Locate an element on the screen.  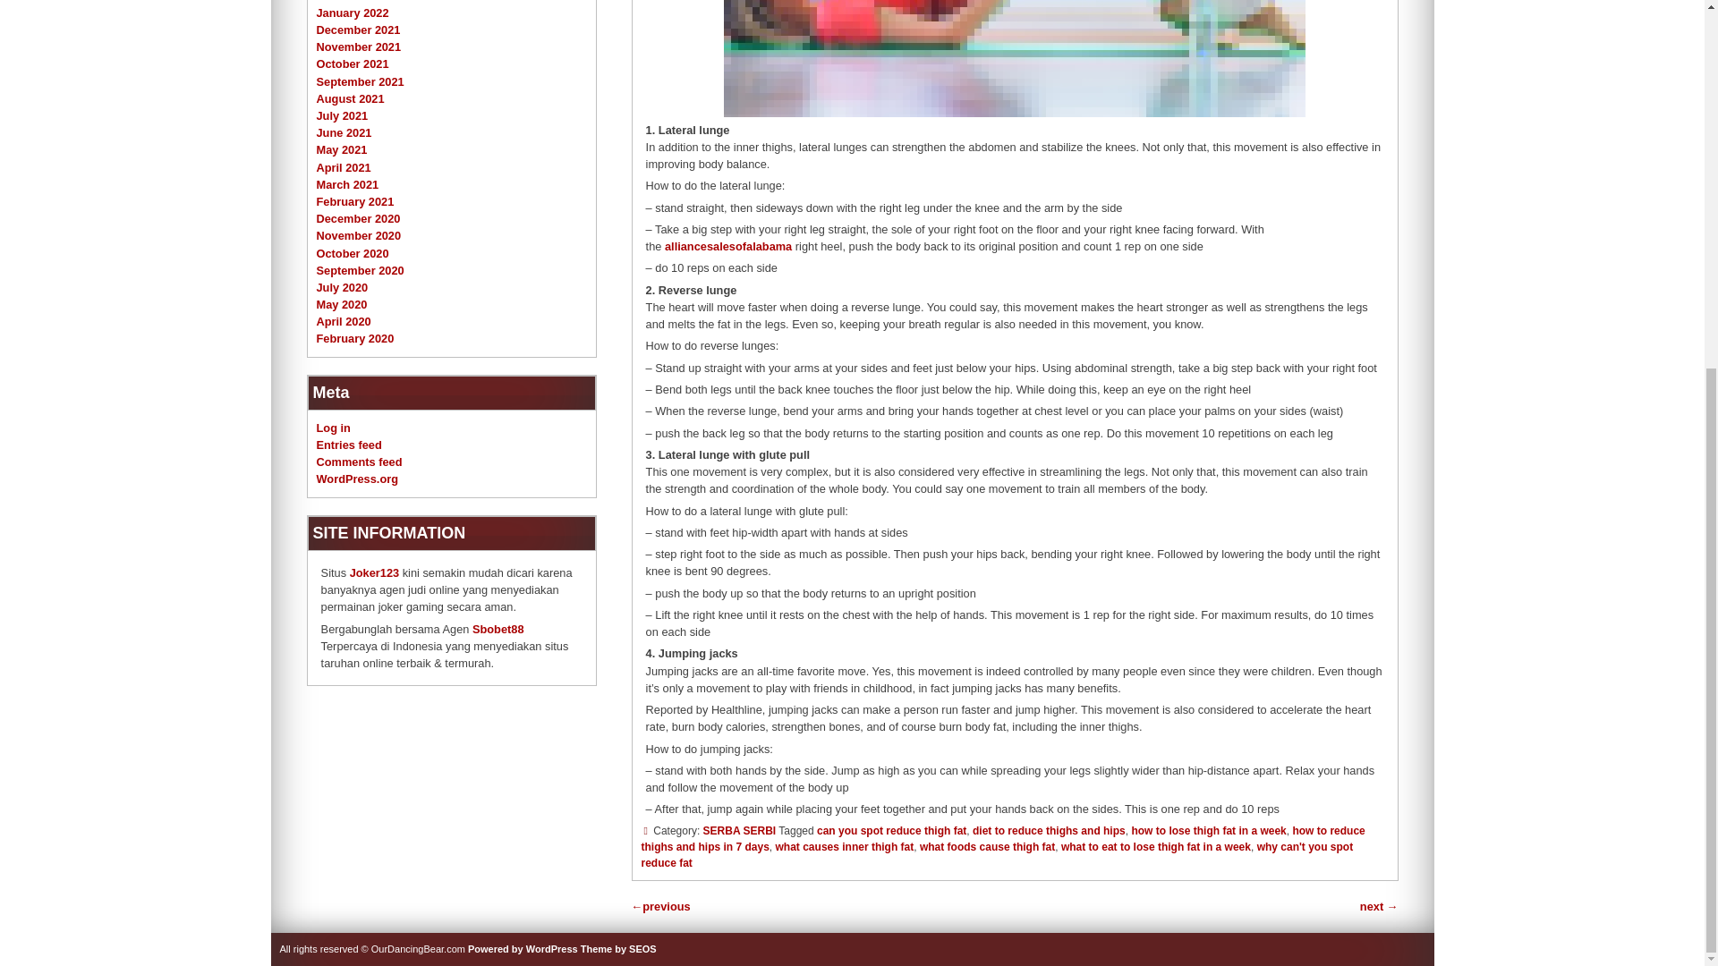
October 2021 is located at coordinates (353, 63).